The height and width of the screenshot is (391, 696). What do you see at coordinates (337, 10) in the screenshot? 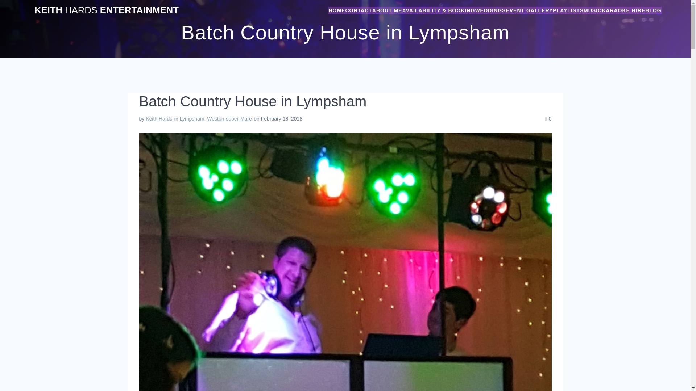
I see `Keith Hards` at bounding box center [337, 10].